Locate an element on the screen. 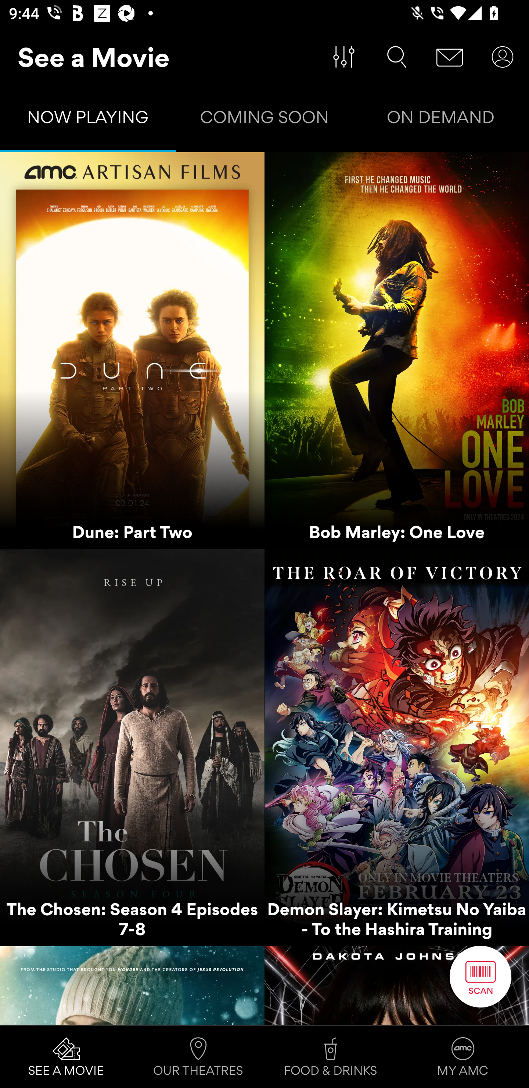 This screenshot has width=529, height=1088. MY AMC
Tab 4 of 4 is located at coordinates (463, 1057).